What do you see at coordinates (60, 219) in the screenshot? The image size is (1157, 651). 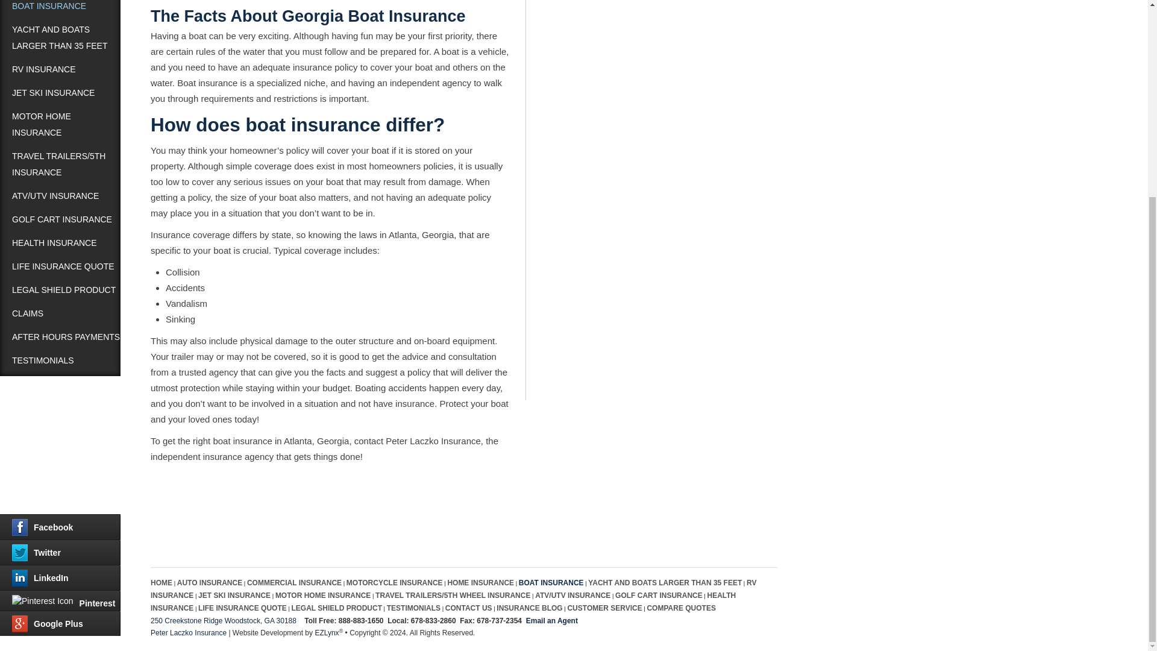 I see `Golf Cart Insurance` at bounding box center [60, 219].